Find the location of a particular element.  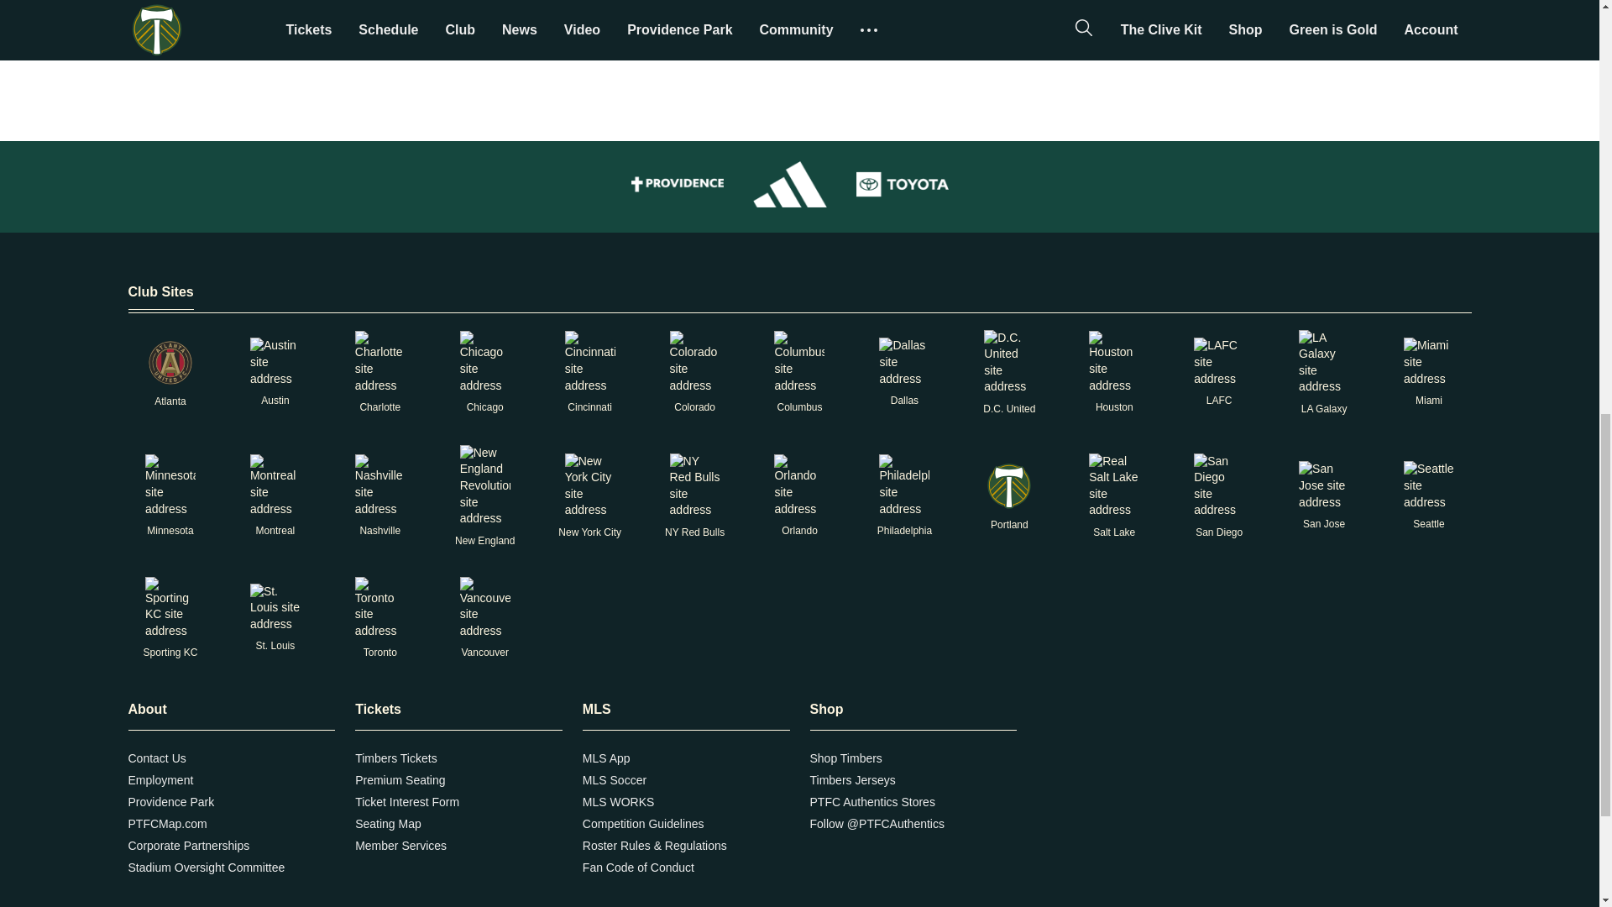

Link to Miami is located at coordinates (1429, 362).